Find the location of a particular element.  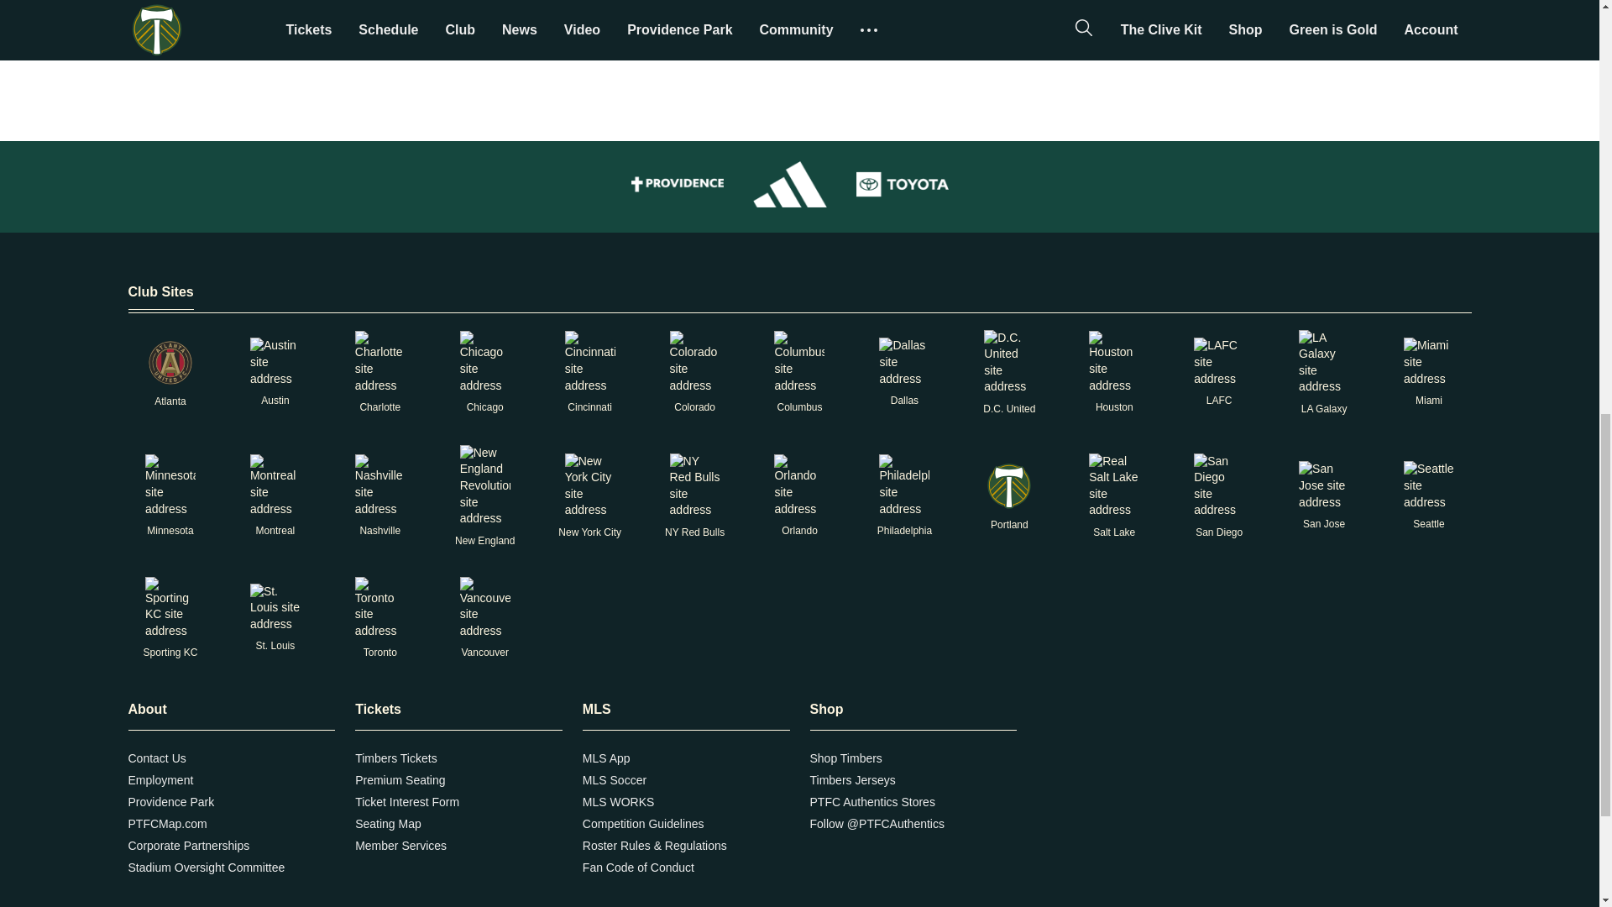

Link to Miami is located at coordinates (1429, 362).